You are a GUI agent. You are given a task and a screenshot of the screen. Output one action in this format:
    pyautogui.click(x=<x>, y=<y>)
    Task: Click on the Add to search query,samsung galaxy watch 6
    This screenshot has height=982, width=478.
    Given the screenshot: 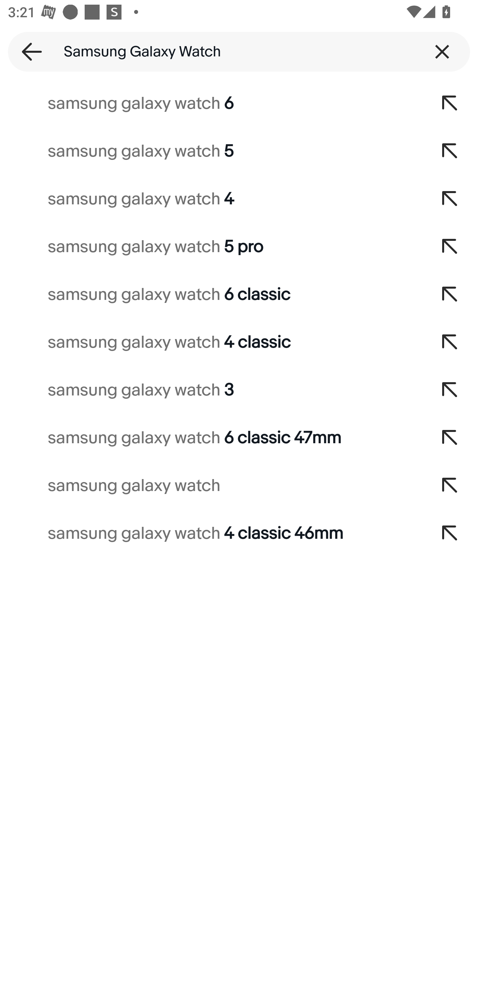 What is the action you would take?
    pyautogui.click(x=450, y=104)
    